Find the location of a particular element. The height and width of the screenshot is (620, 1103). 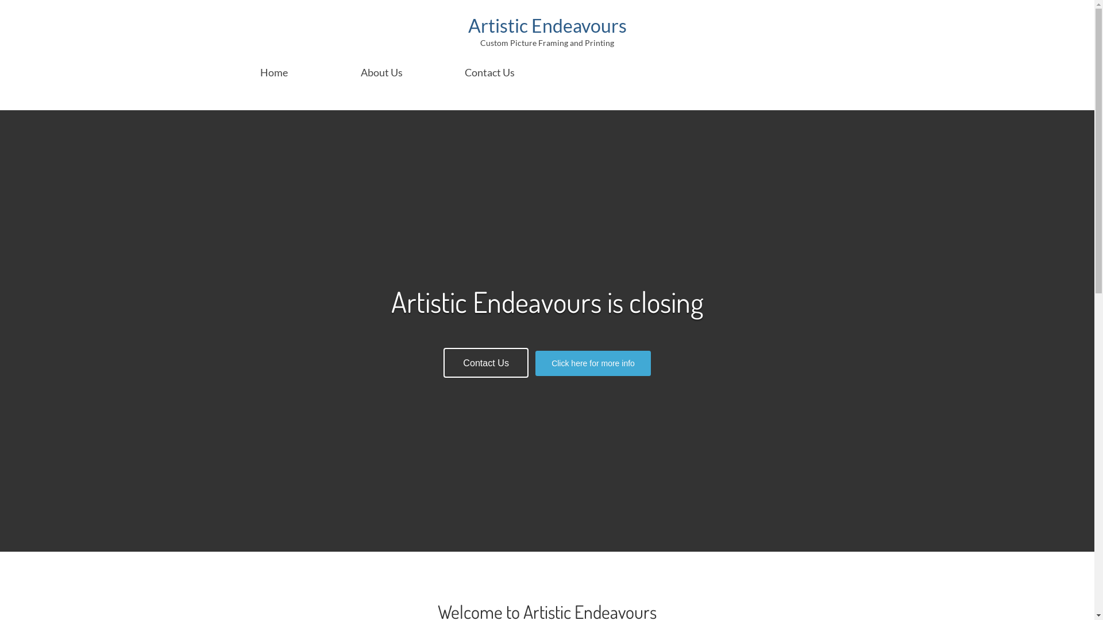

Click here for more info is located at coordinates (593, 363).